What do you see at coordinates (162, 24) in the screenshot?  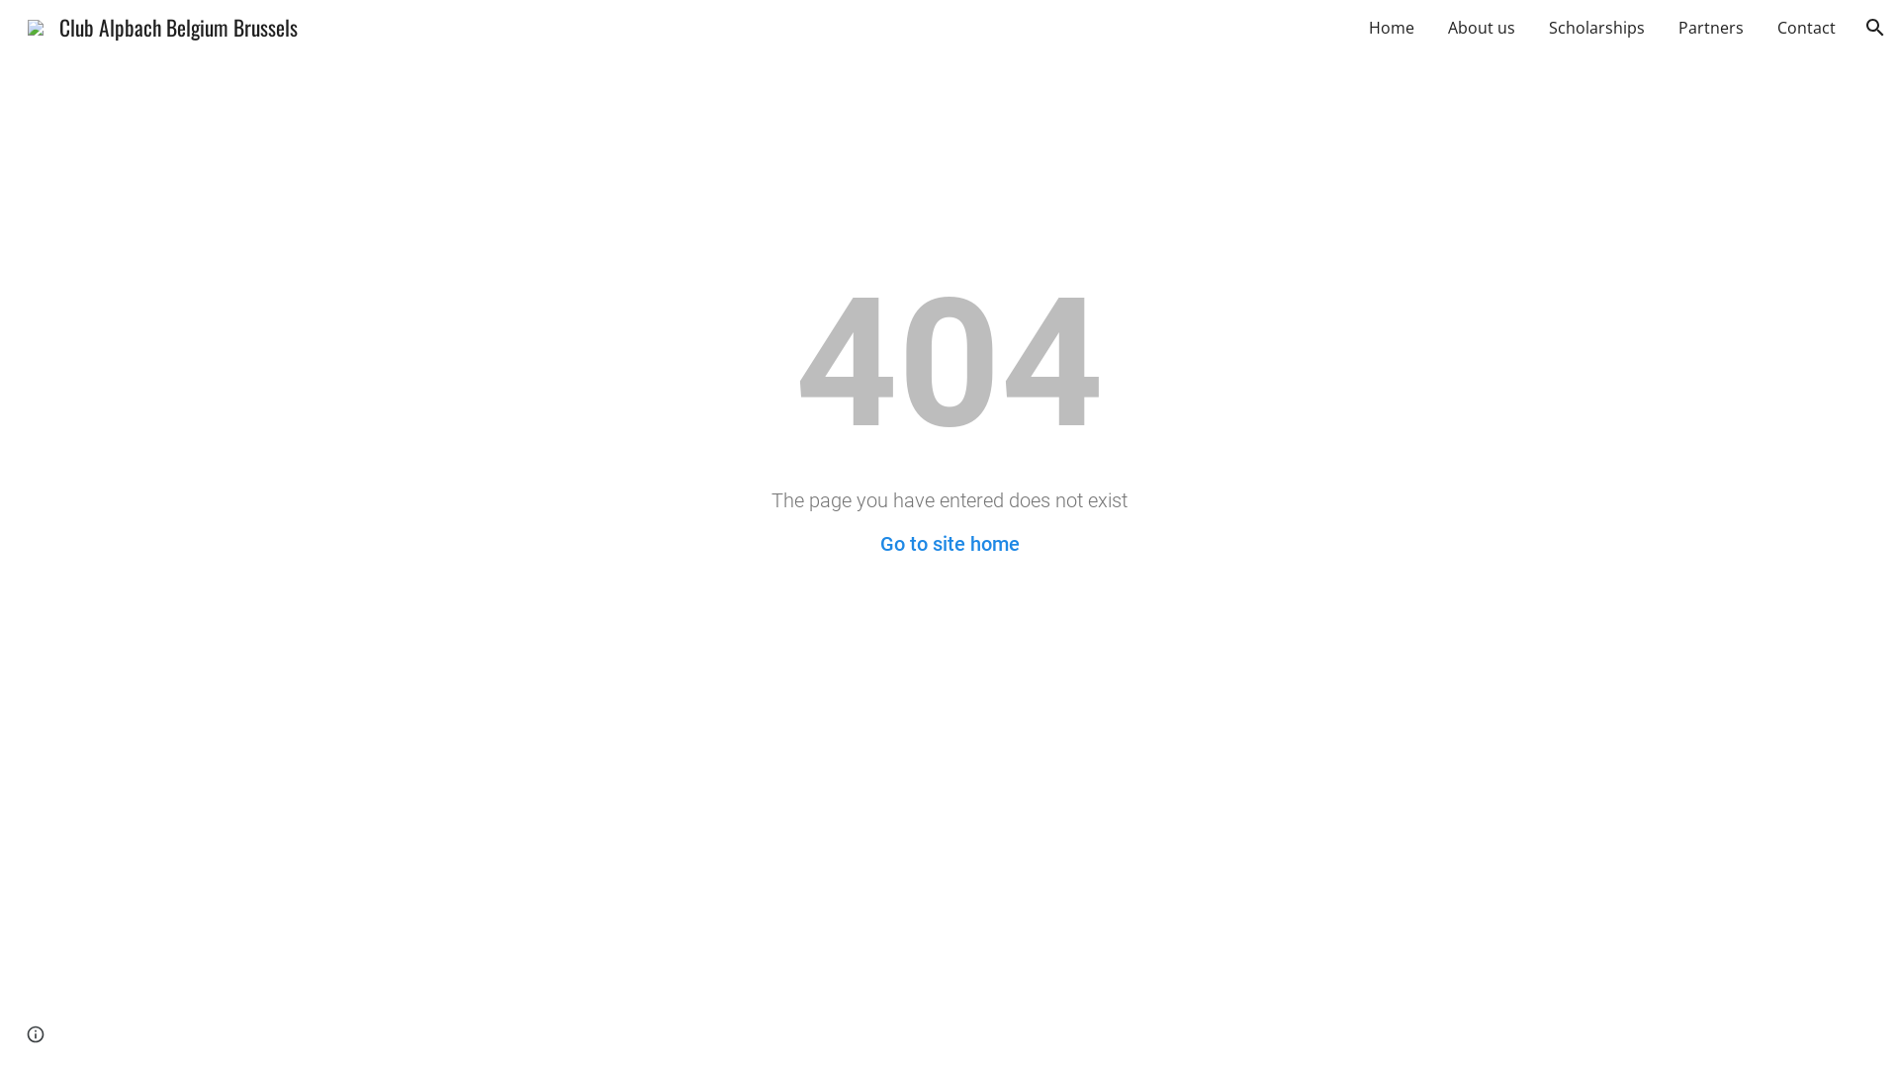 I see `Club Alpbach Belgium Brussels` at bounding box center [162, 24].